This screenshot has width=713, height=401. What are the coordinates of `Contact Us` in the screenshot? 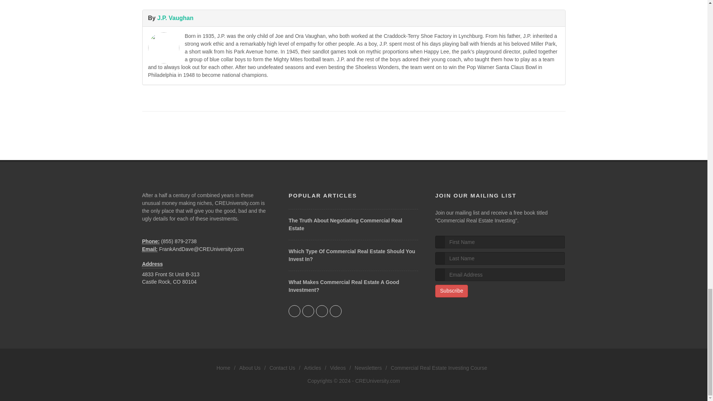 It's located at (282, 368).